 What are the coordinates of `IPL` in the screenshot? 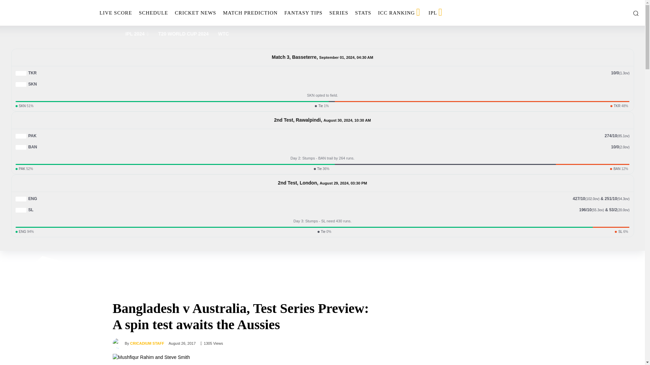 It's located at (436, 13).